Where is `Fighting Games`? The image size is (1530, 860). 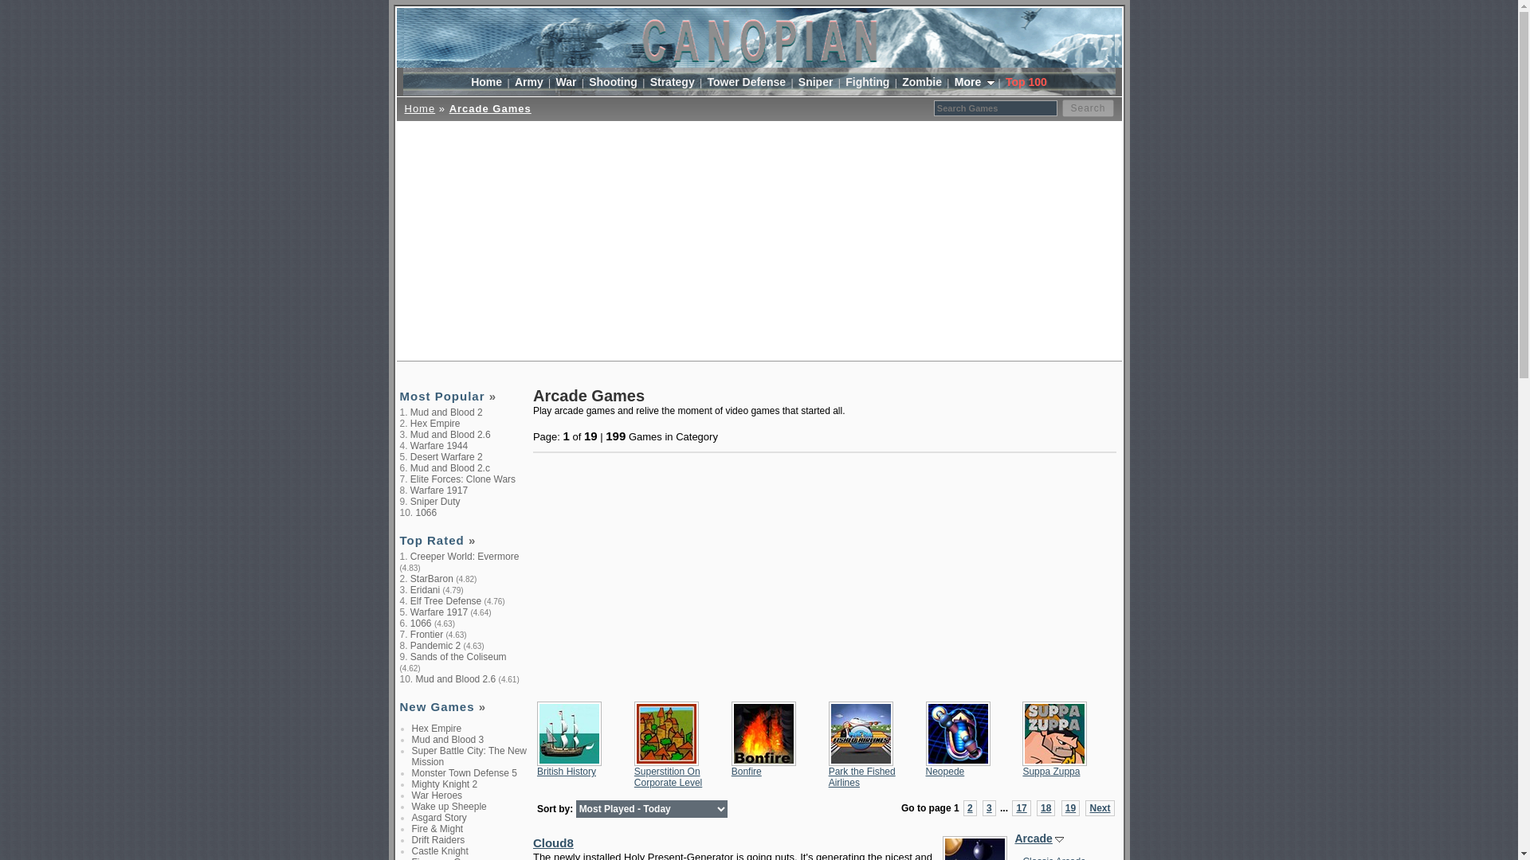
Fighting Games is located at coordinates (867, 81).